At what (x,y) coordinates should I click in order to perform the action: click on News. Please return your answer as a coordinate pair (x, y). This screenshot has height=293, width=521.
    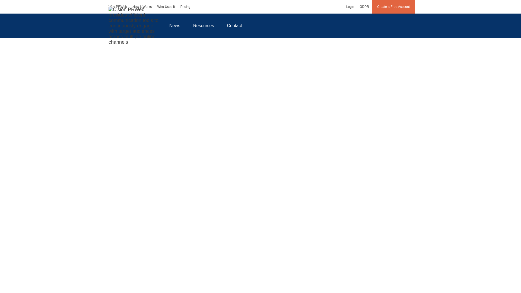
    Looking at the image, I should click on (174, 26).